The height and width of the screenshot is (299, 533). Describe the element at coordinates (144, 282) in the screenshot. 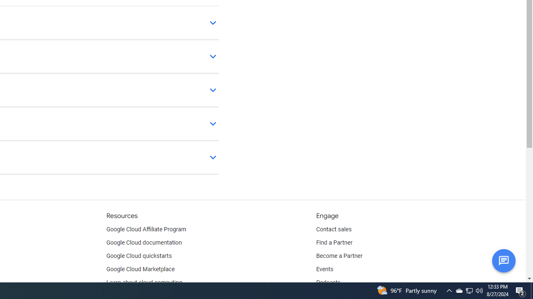

I see `Learn about cloud computing` at that location.